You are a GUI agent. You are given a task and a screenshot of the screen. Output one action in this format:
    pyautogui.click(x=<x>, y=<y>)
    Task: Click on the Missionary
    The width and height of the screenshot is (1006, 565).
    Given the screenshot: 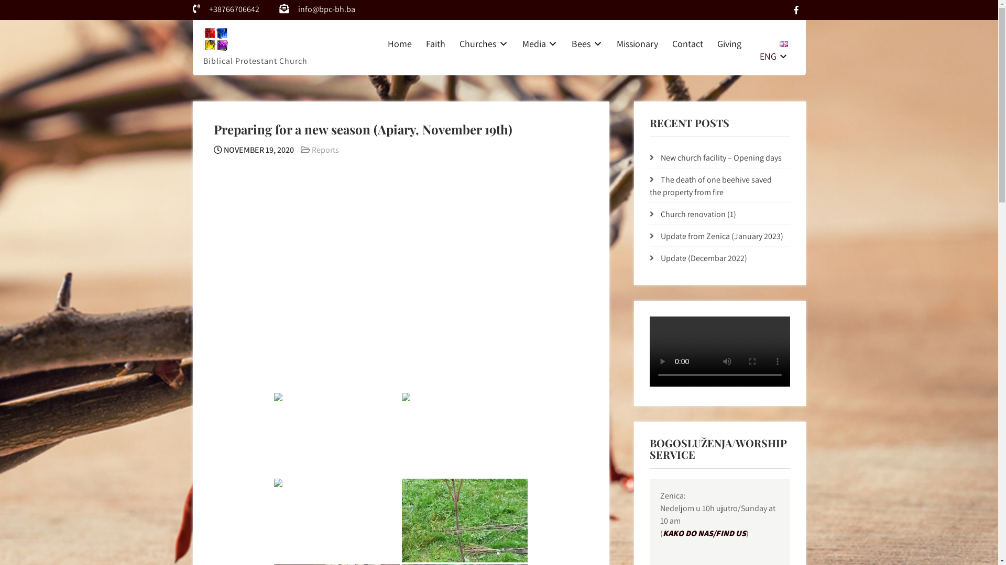 What is the action you would take?
    pyautogui.click(x=637, y=44)
    